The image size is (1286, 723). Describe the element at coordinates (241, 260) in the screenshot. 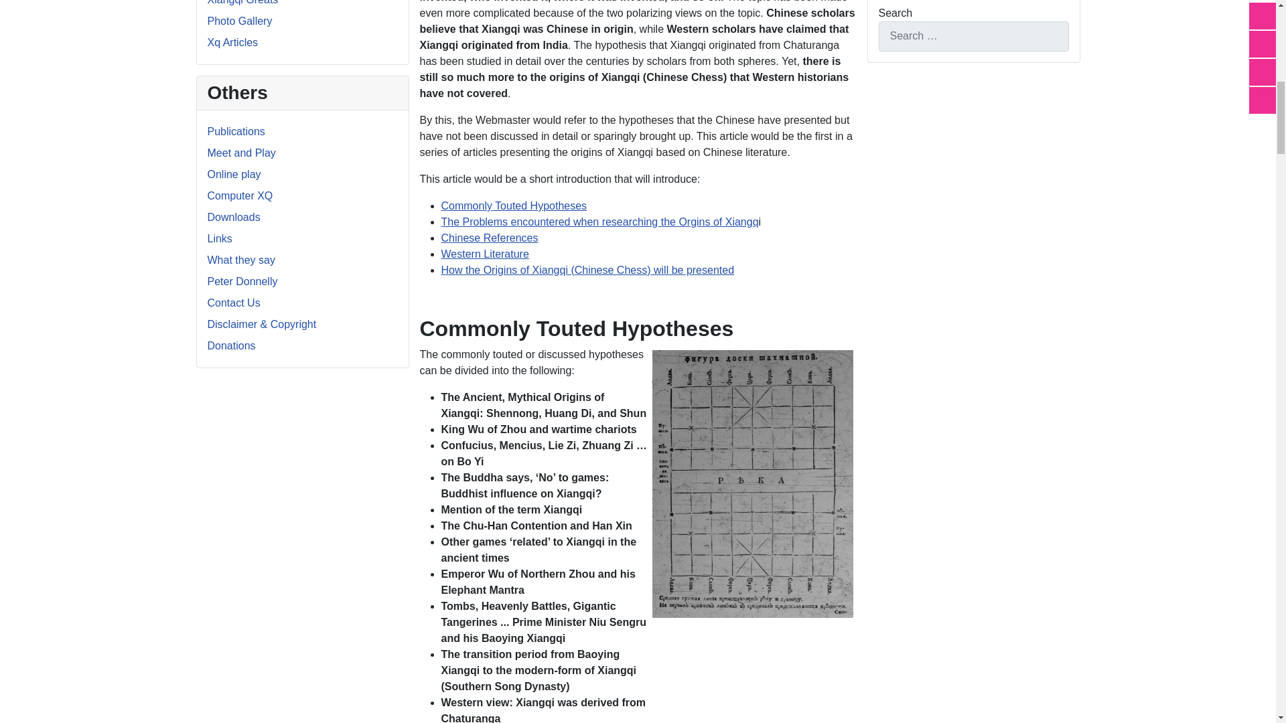

I see `What they say` at that location.